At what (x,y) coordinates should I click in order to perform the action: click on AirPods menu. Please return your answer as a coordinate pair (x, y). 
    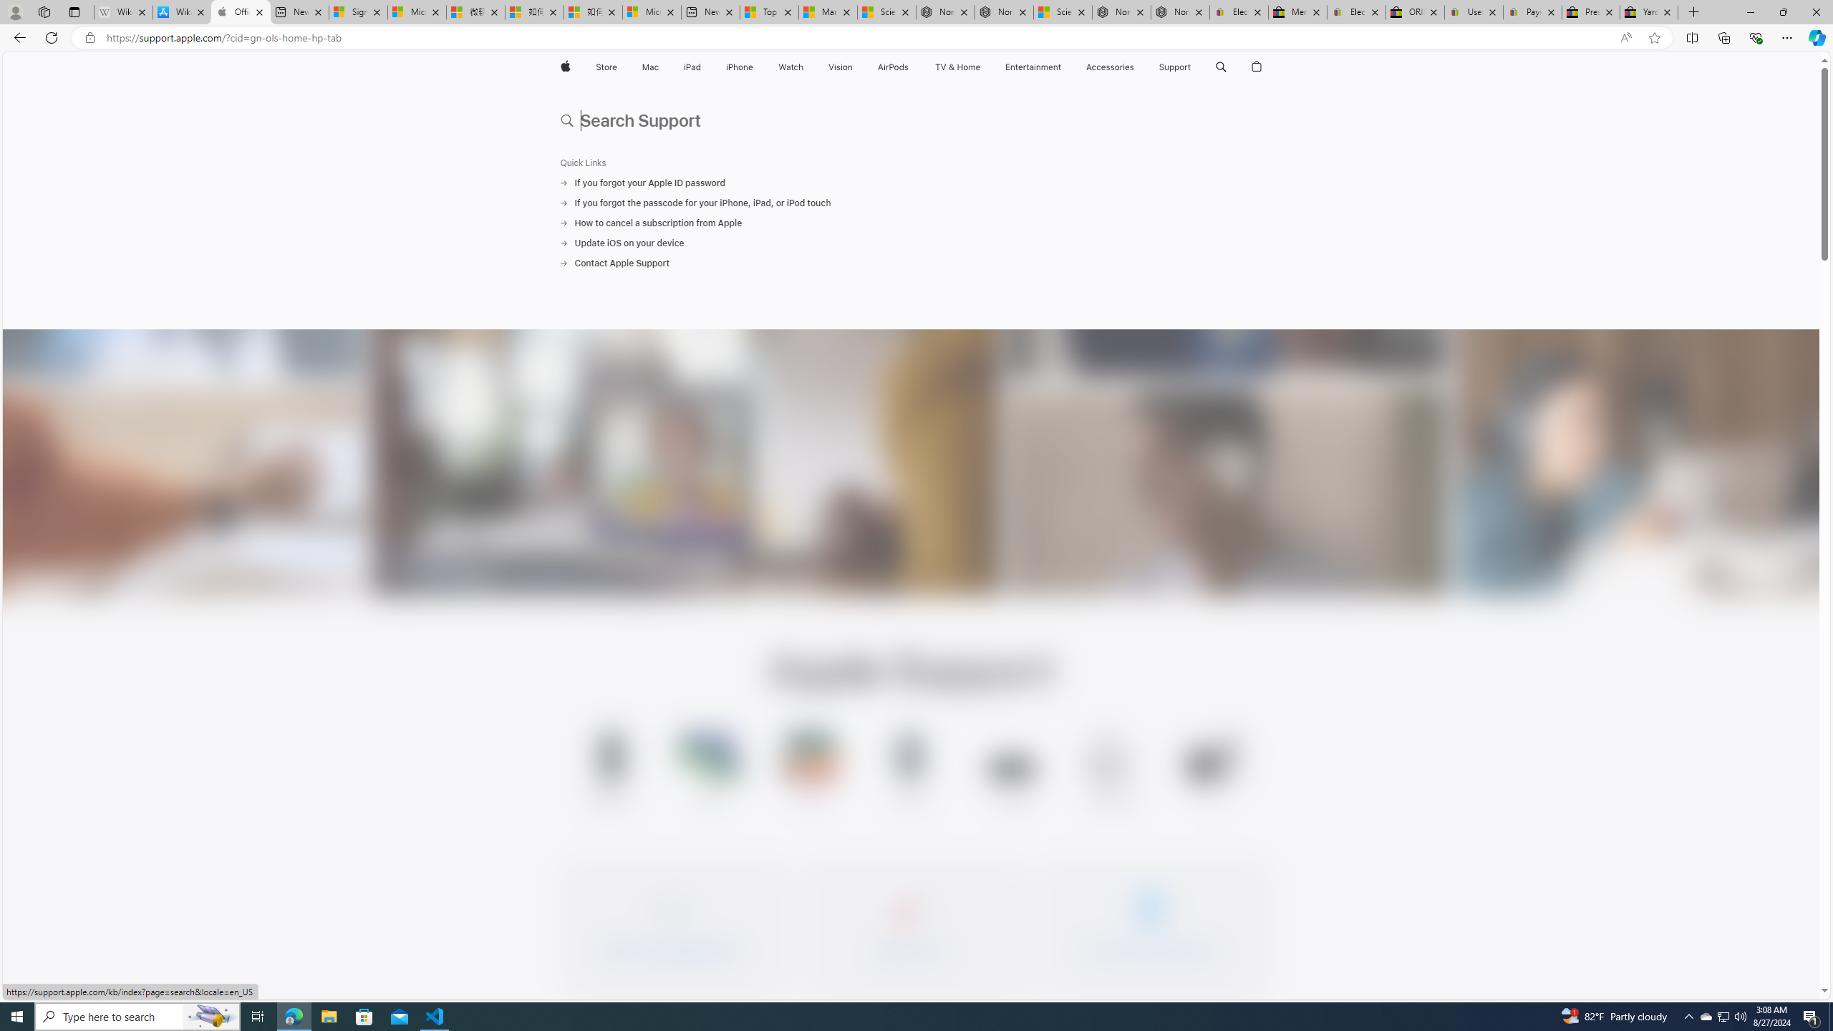
    Looking at the image, I should click on (912, 67).